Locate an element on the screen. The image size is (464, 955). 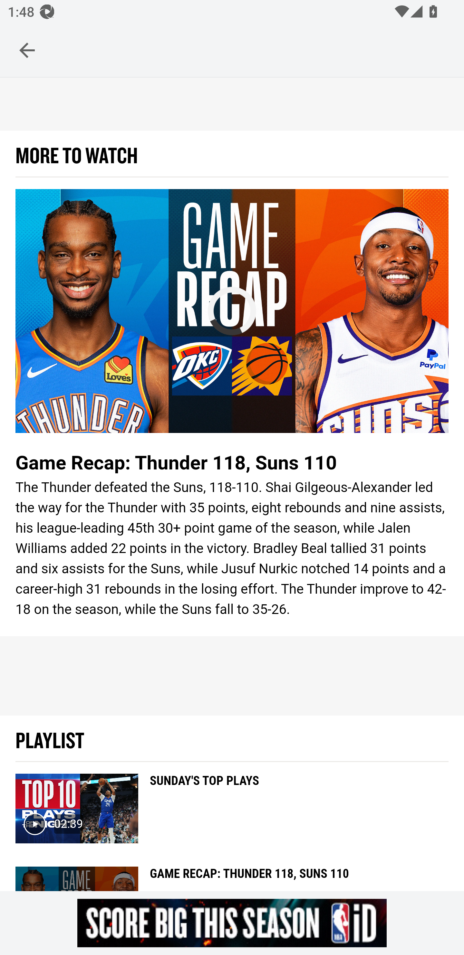
Navigate up is located at coordinates (27, 50).